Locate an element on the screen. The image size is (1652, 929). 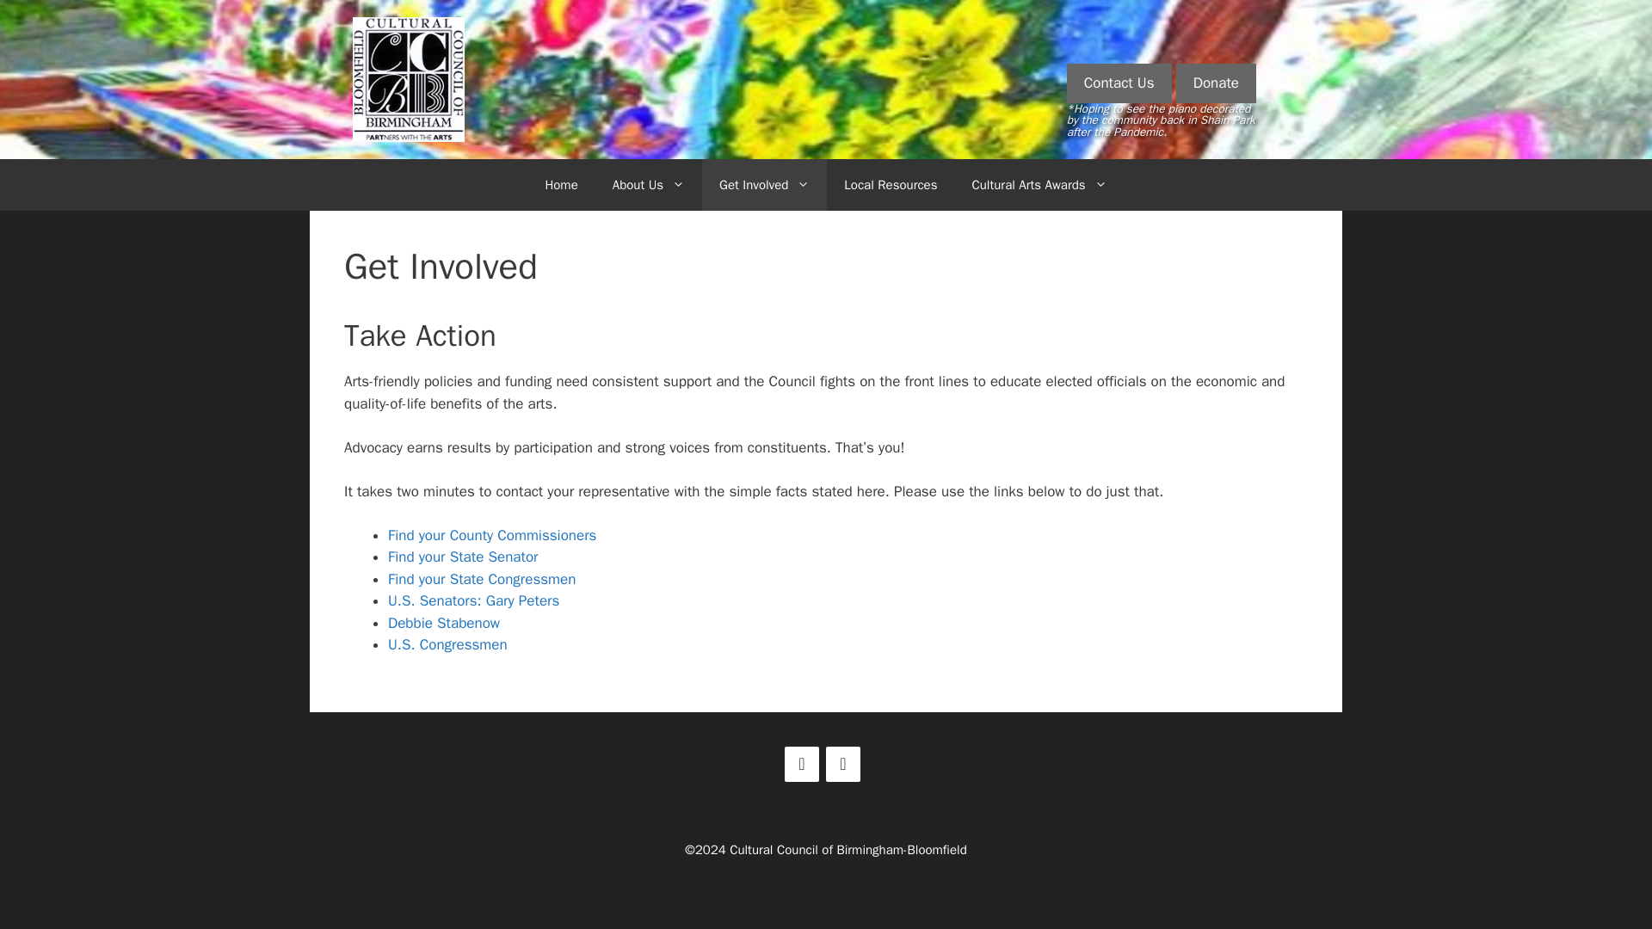
Home is located at coordinates (561, 184).